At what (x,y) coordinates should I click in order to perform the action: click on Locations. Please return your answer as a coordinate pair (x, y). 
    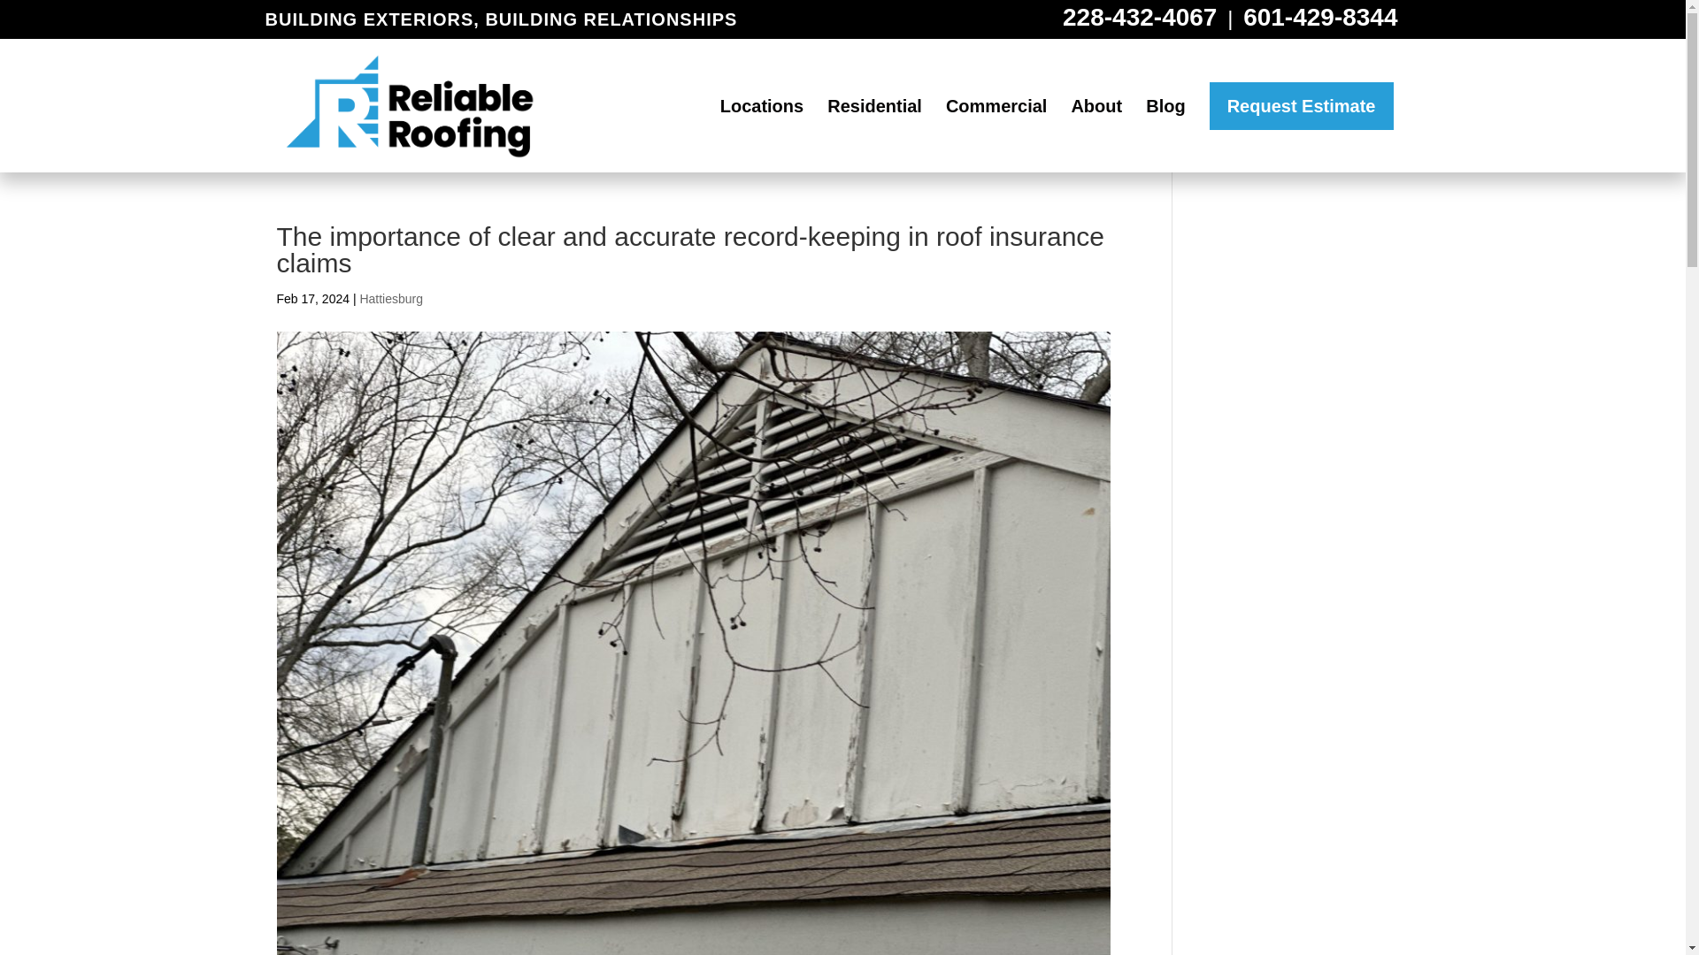
    Looking at the image, I should click on (762, 129).